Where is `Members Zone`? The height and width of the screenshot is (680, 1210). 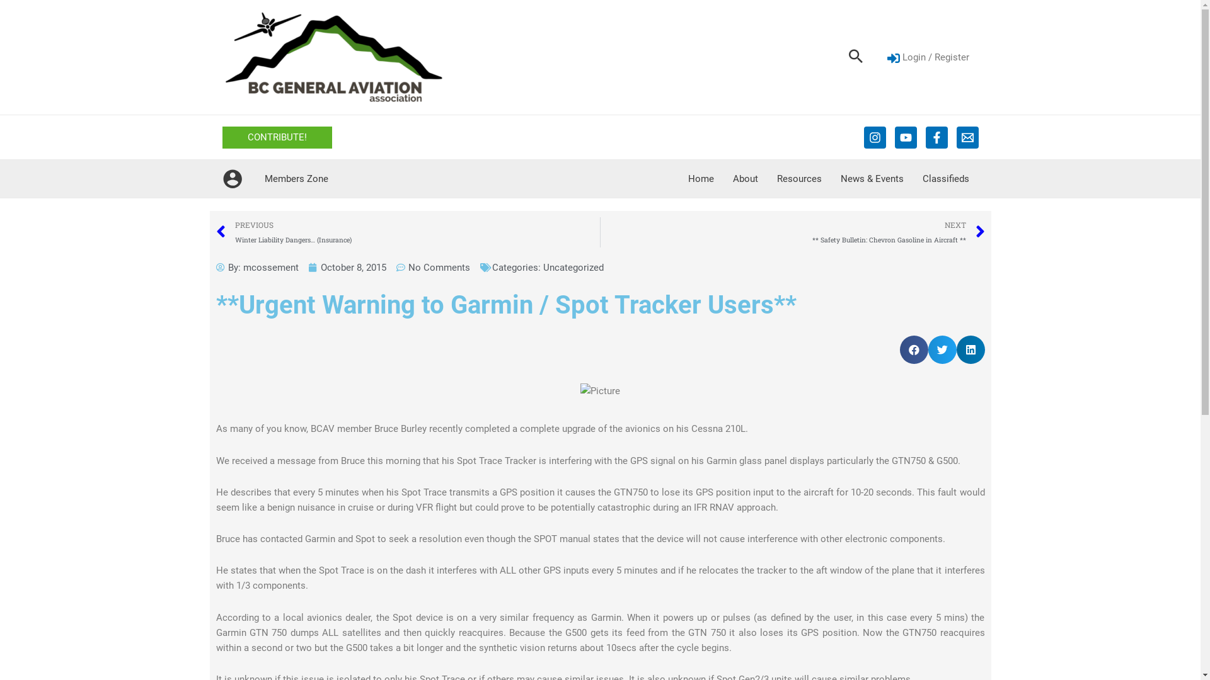
Members Zone is located at coordinates (296, 179).